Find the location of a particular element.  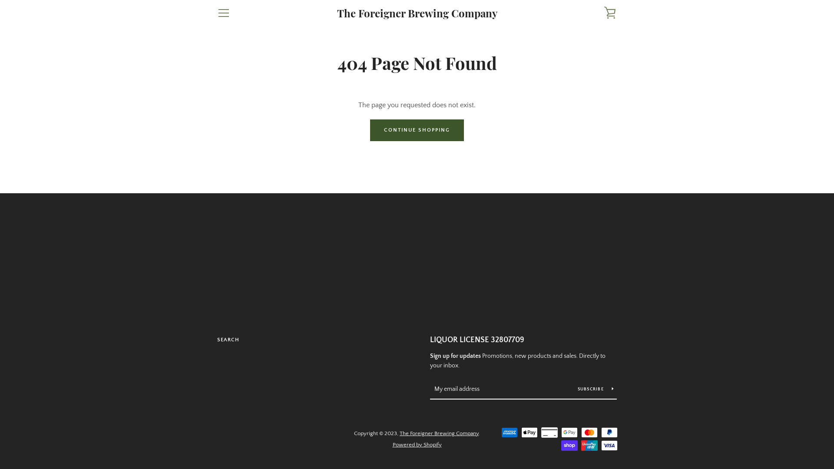

SEARCH is located at coordinates (228, 340).